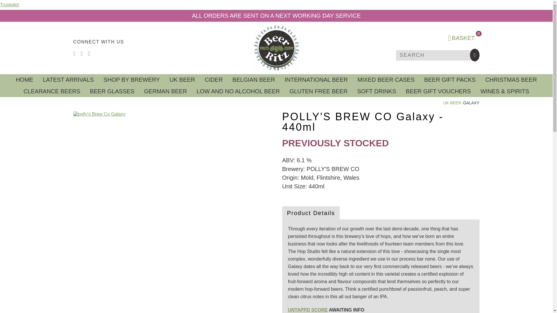 The width and height of the screenshot is (557, 313). What do you see at coordinates (165, 91) in the screenshot?
I see `GERMAN BEER` at bounding box center [165, 91].